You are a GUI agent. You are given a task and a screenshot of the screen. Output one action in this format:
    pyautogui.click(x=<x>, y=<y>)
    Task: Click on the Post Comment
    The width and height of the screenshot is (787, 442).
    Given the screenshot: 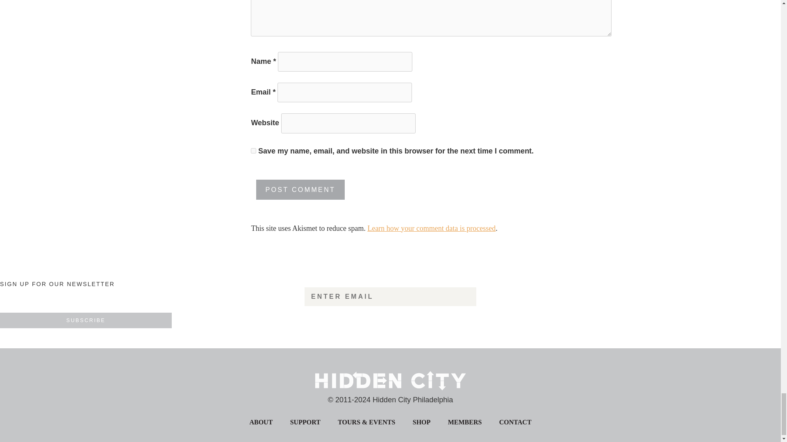 What is the action you would take?
    pyautogui.click(x=300, y=190)
    